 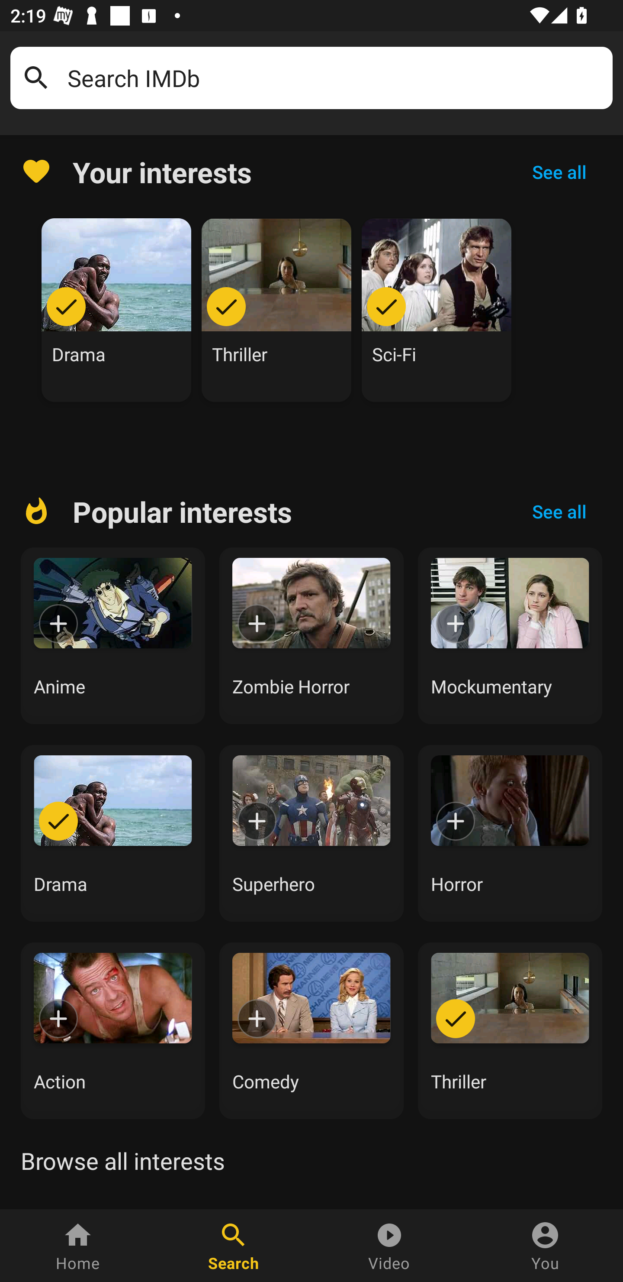 What do you see at coordinates (559, 512) in the screenshot?
I see `See all` at bounding box center [559, 512].